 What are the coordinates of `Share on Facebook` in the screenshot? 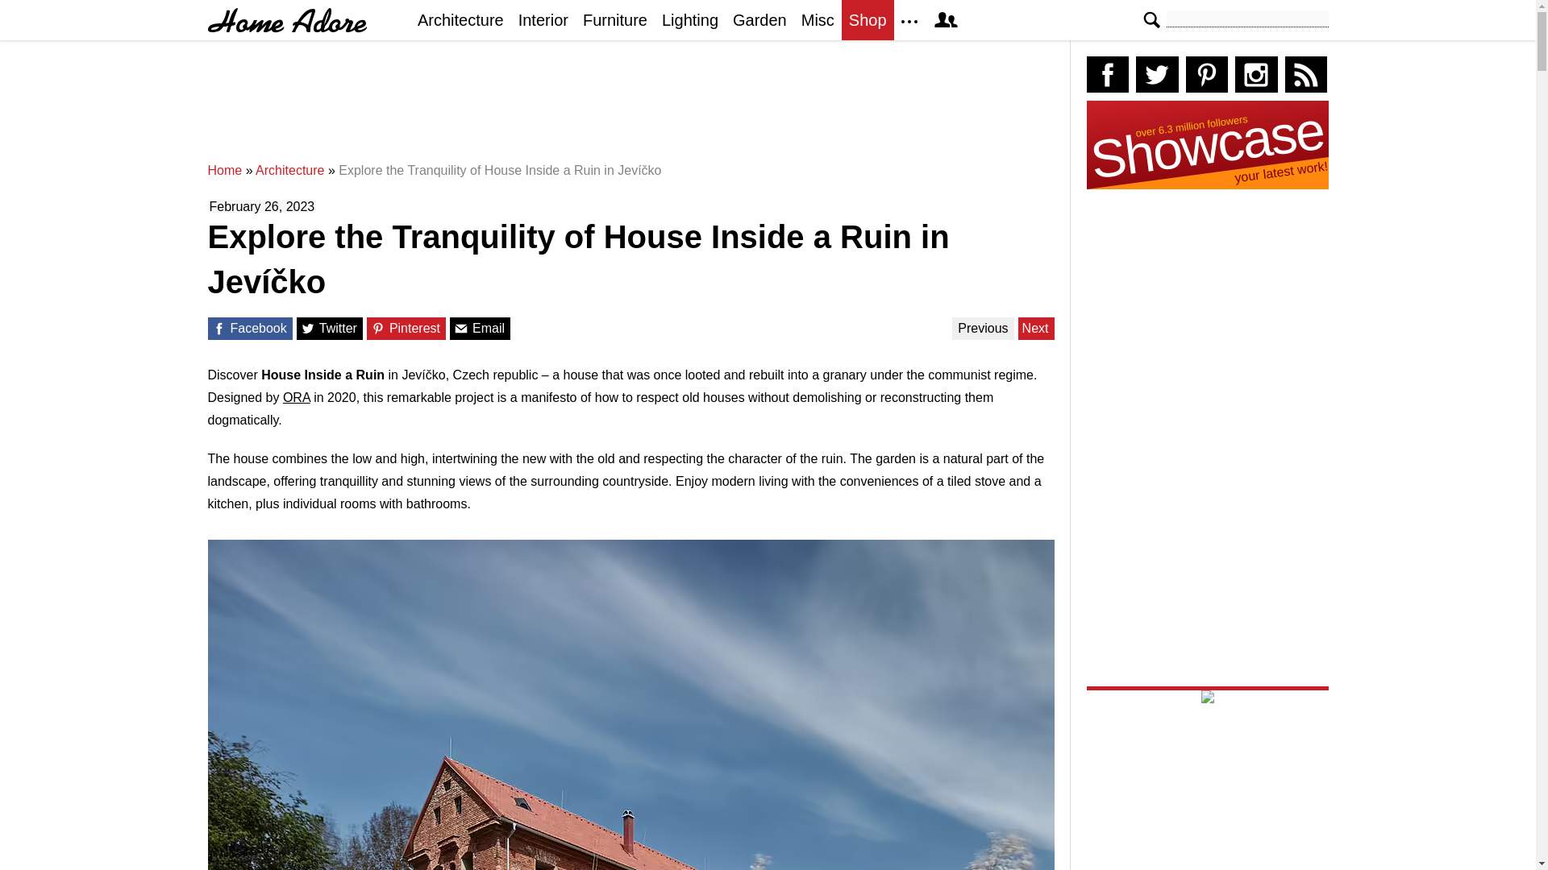 It's located at (218, 328).